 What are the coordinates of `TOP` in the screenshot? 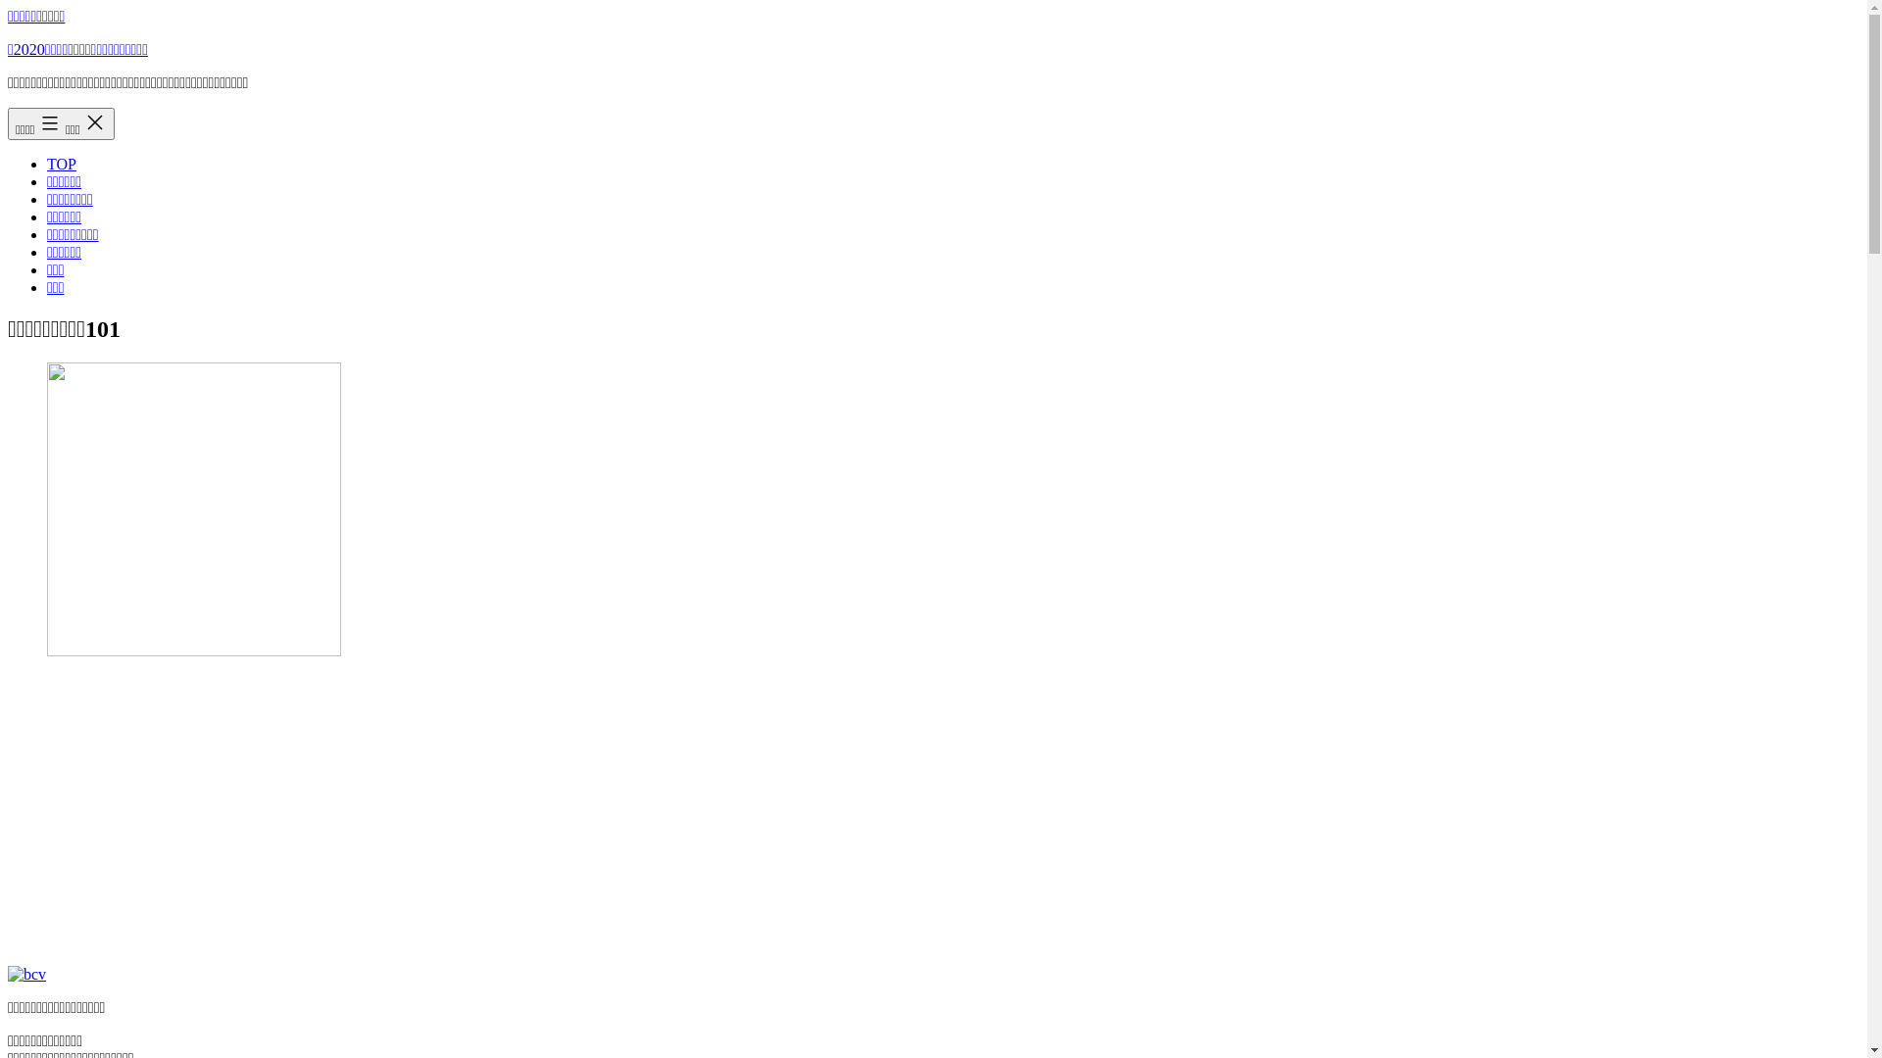 It's located at (62, 165).